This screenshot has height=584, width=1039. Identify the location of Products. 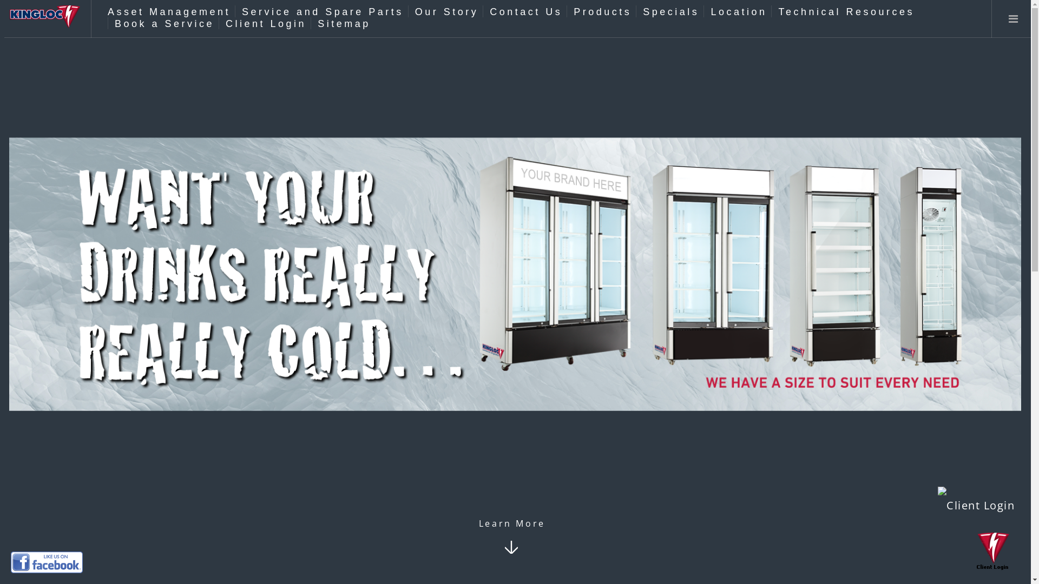
(603, 12).